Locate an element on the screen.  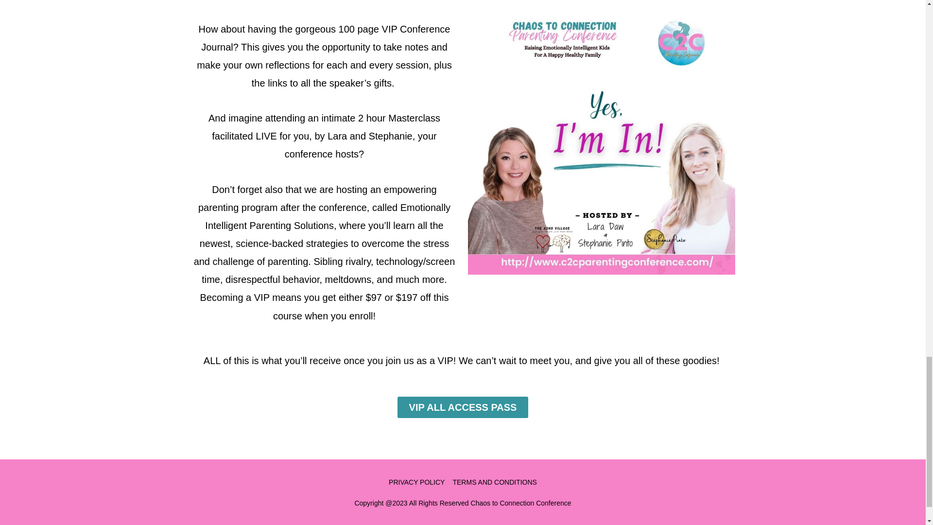
VIP ALL ACCESS PASS is located at coordinates (463, 407).